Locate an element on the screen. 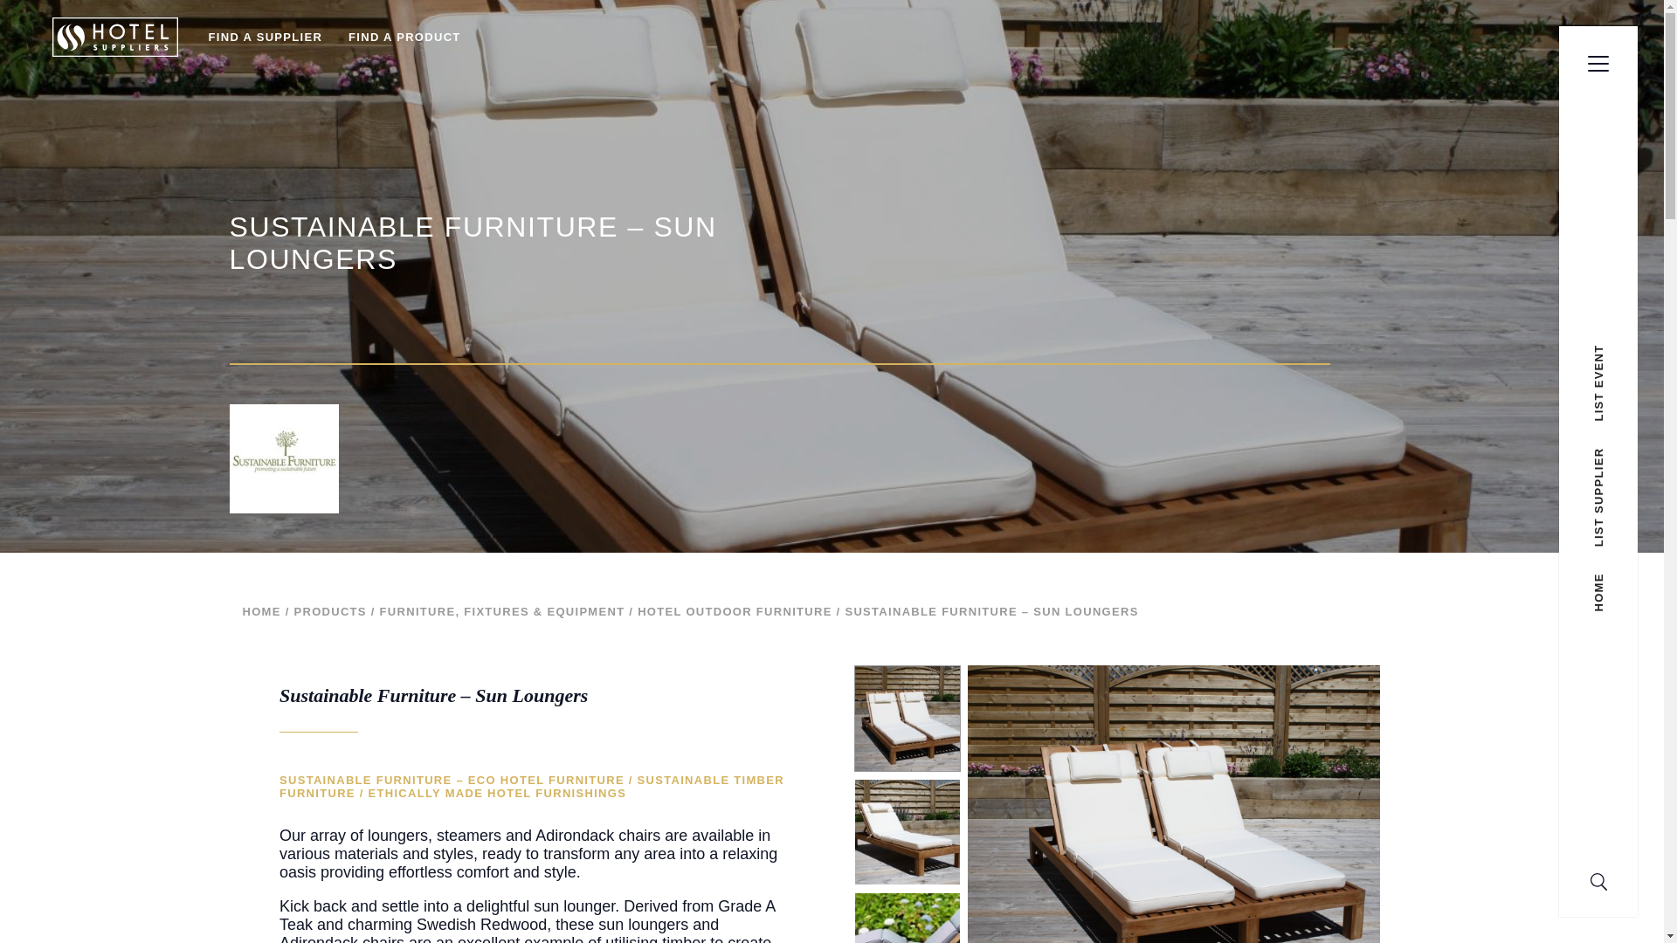 The height and width of the screenshot is (943, 1677). HOTEL OUTDOOR FURNITURE is located at coordinates (734, 611).